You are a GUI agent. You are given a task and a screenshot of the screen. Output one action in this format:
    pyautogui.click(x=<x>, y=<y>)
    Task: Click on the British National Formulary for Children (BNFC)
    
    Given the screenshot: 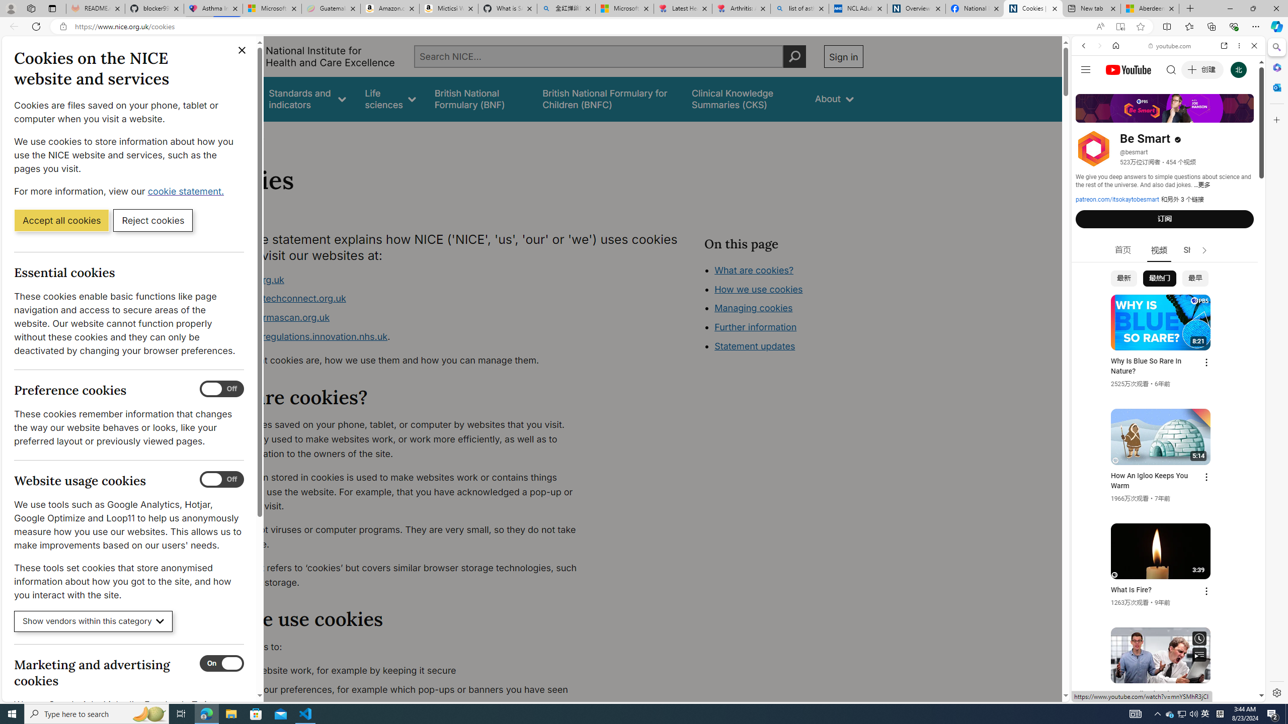 What is the action you would take?
    pyautogui.click(x=608, y=99)
    